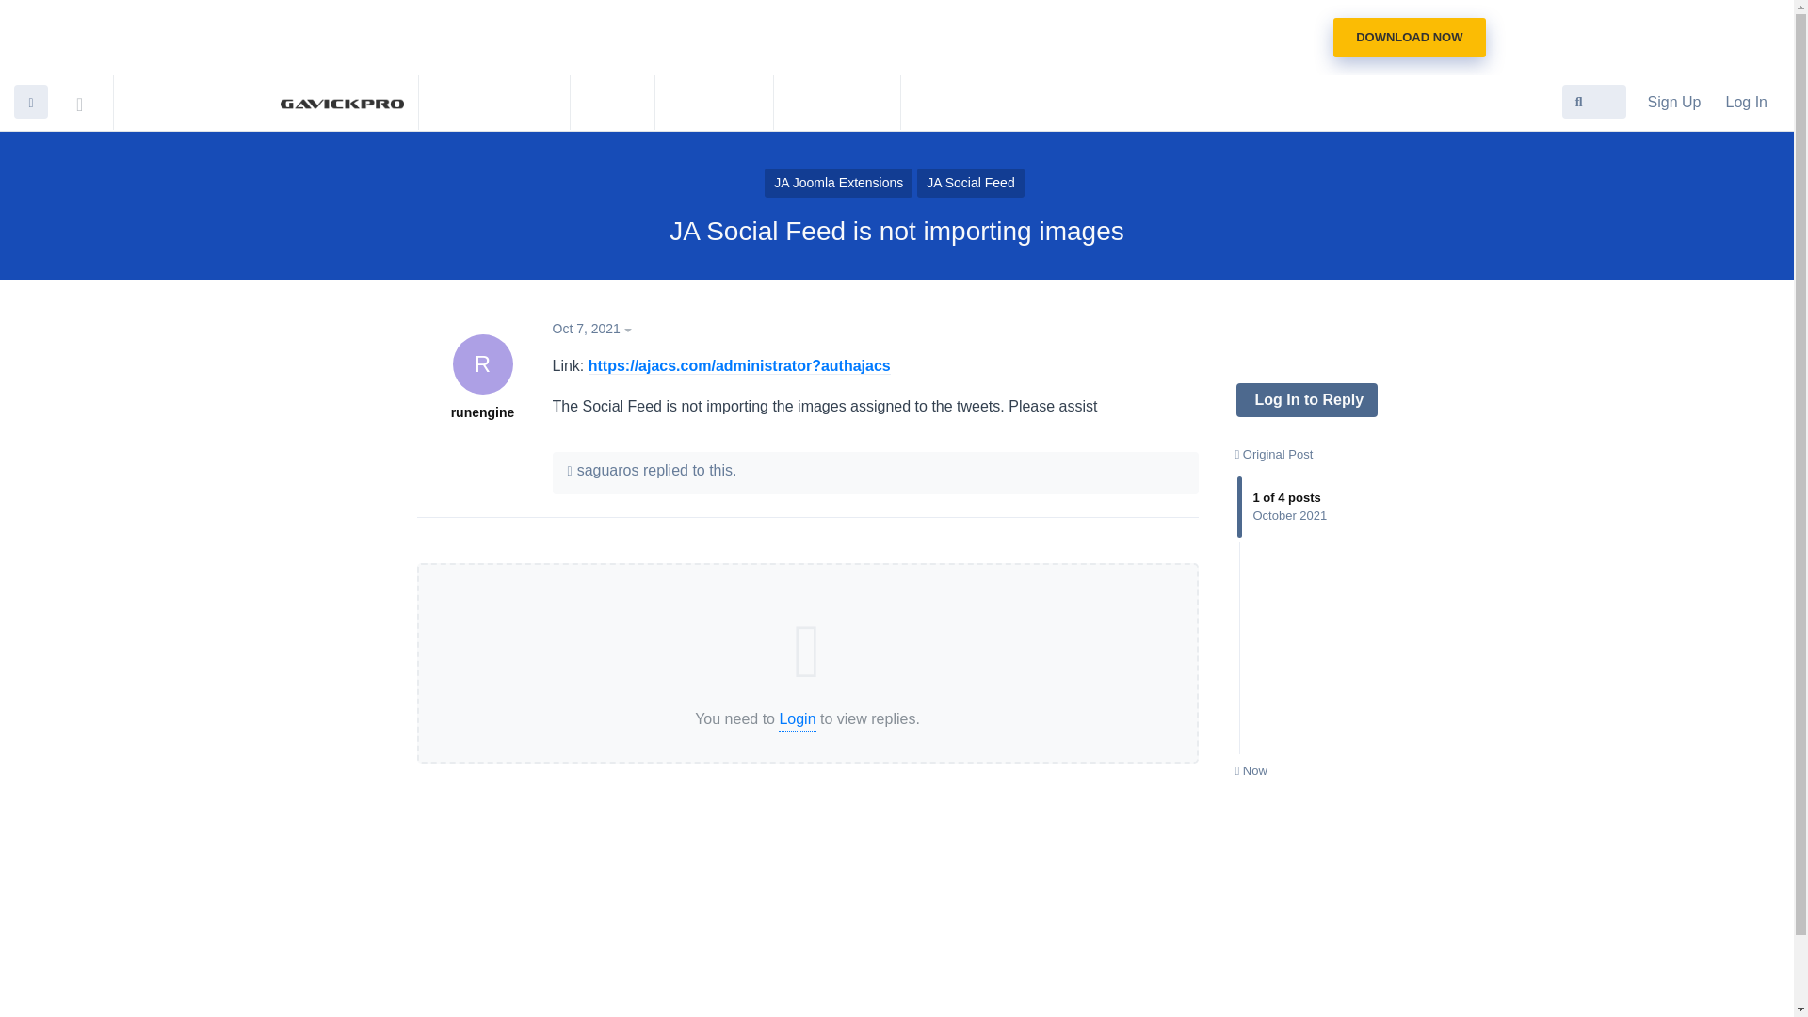  Describe the element at coordinates (189, 102) in the screenshot. I see `Sign Up` at that location.